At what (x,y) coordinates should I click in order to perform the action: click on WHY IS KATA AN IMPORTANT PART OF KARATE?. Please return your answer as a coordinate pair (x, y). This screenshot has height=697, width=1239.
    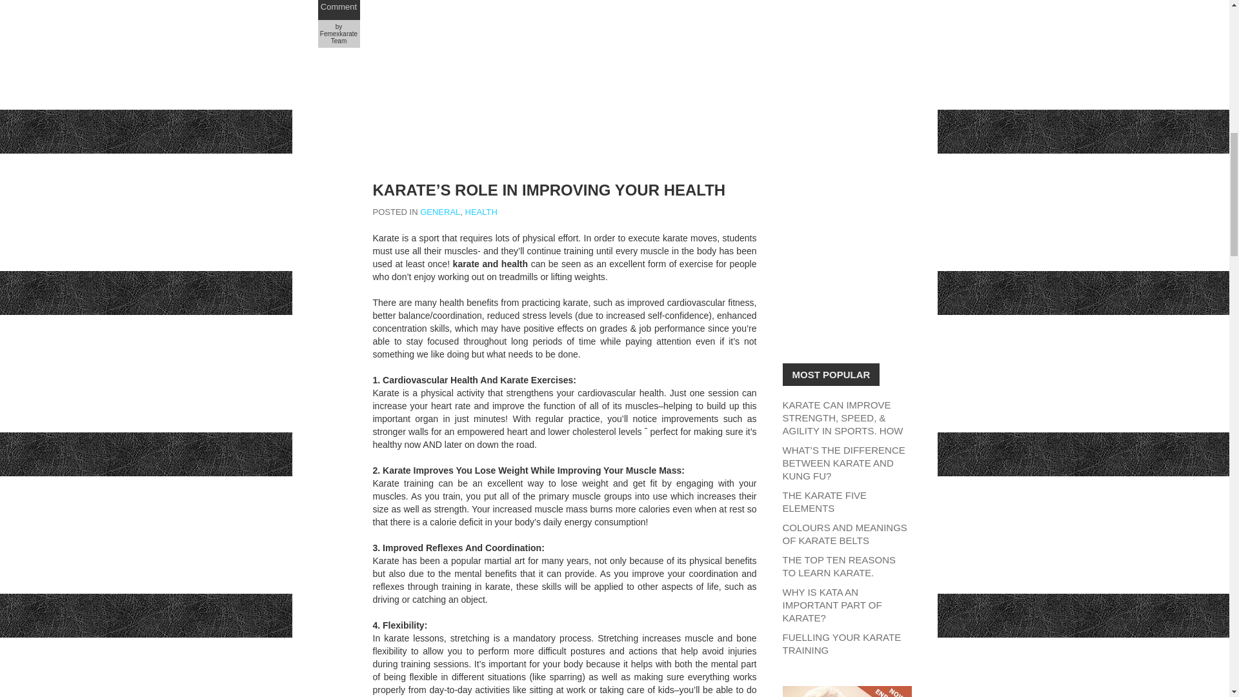
    Looking at the image, I should click on (831, 605).